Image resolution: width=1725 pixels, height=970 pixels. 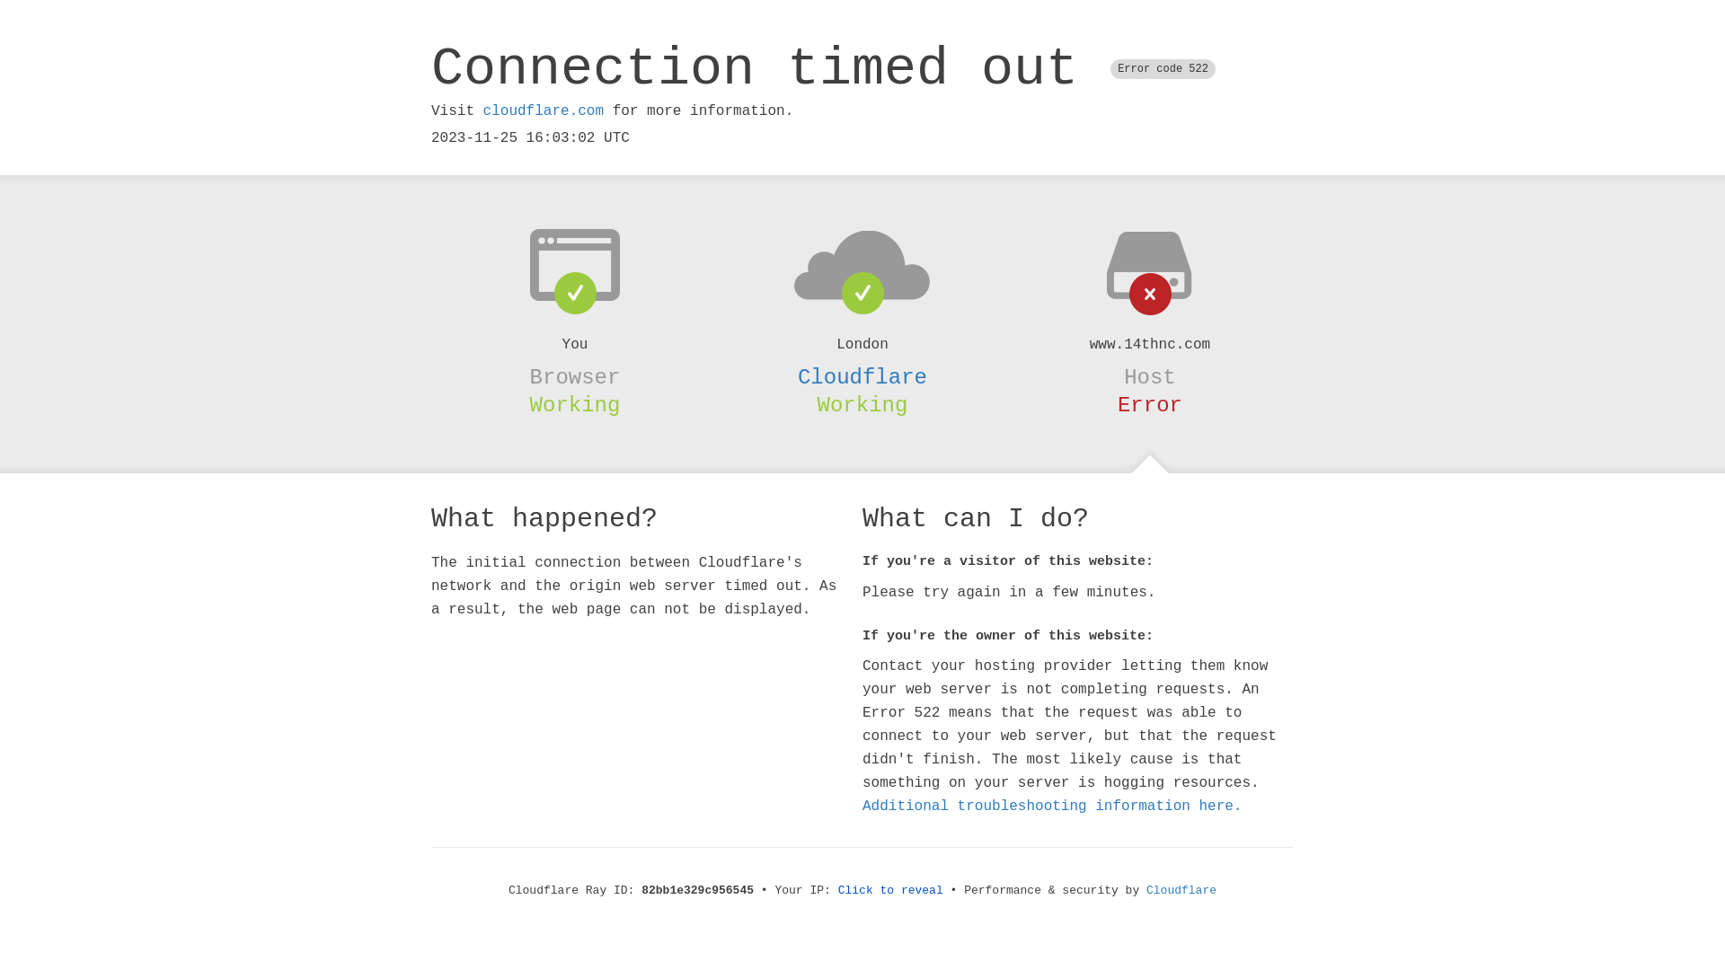 I want to click on Additional troubleshooting information here., so click(x=1052, y=807).